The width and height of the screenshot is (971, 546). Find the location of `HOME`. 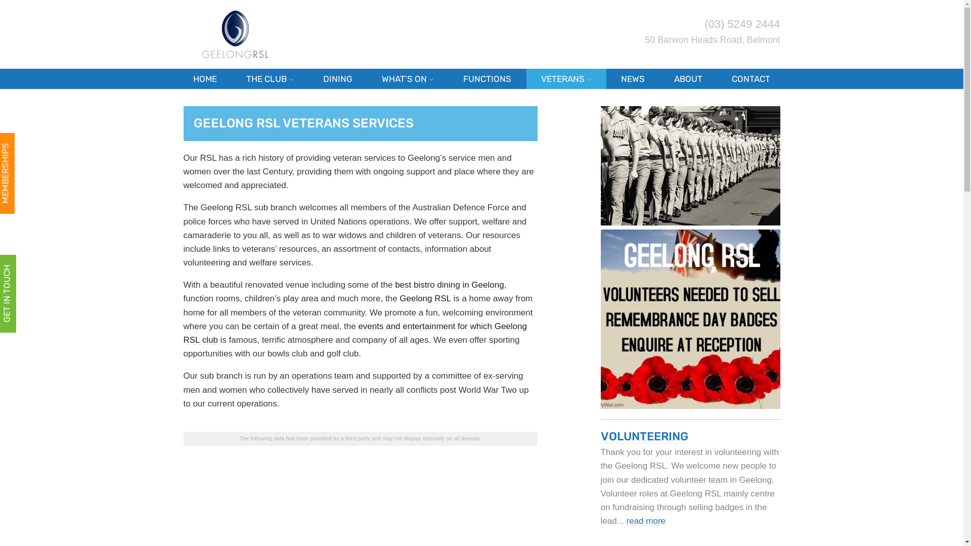

HOME is located at coordinates (204, 79).